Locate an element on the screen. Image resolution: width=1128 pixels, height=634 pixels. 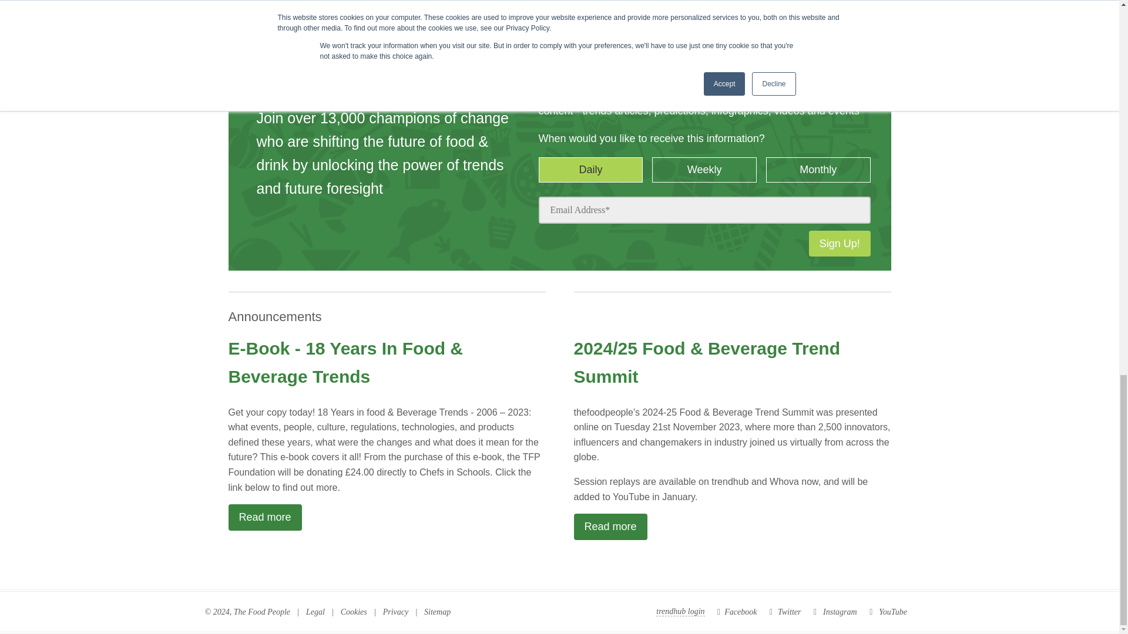
YouTube is located at coordinates (888, 612).